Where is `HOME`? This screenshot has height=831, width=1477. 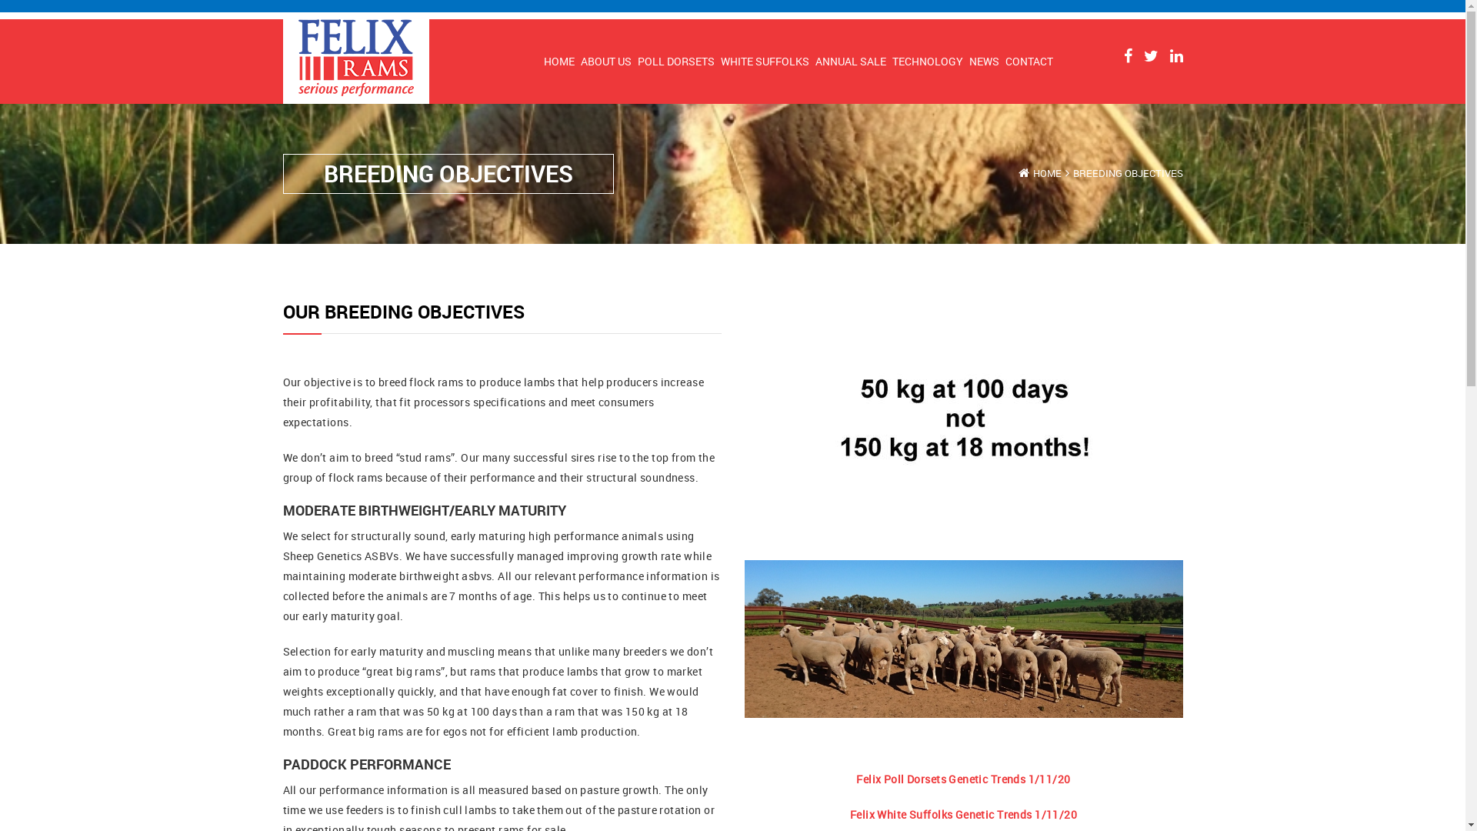 HOME is located at coordinates (558, 62).